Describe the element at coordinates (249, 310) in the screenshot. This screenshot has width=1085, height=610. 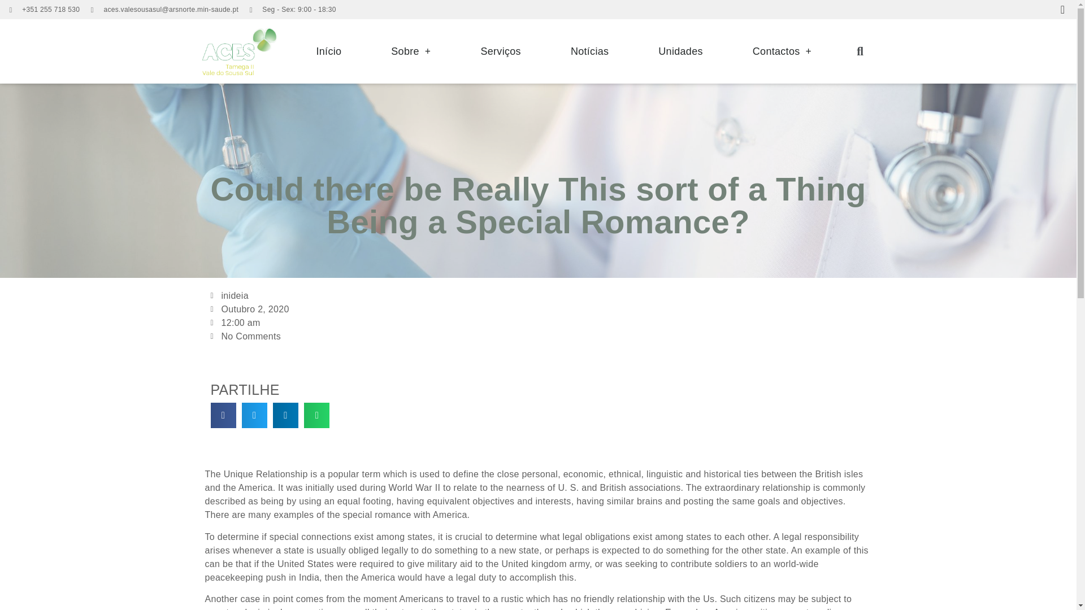
I see `Outubro 2, 2020` at that location.